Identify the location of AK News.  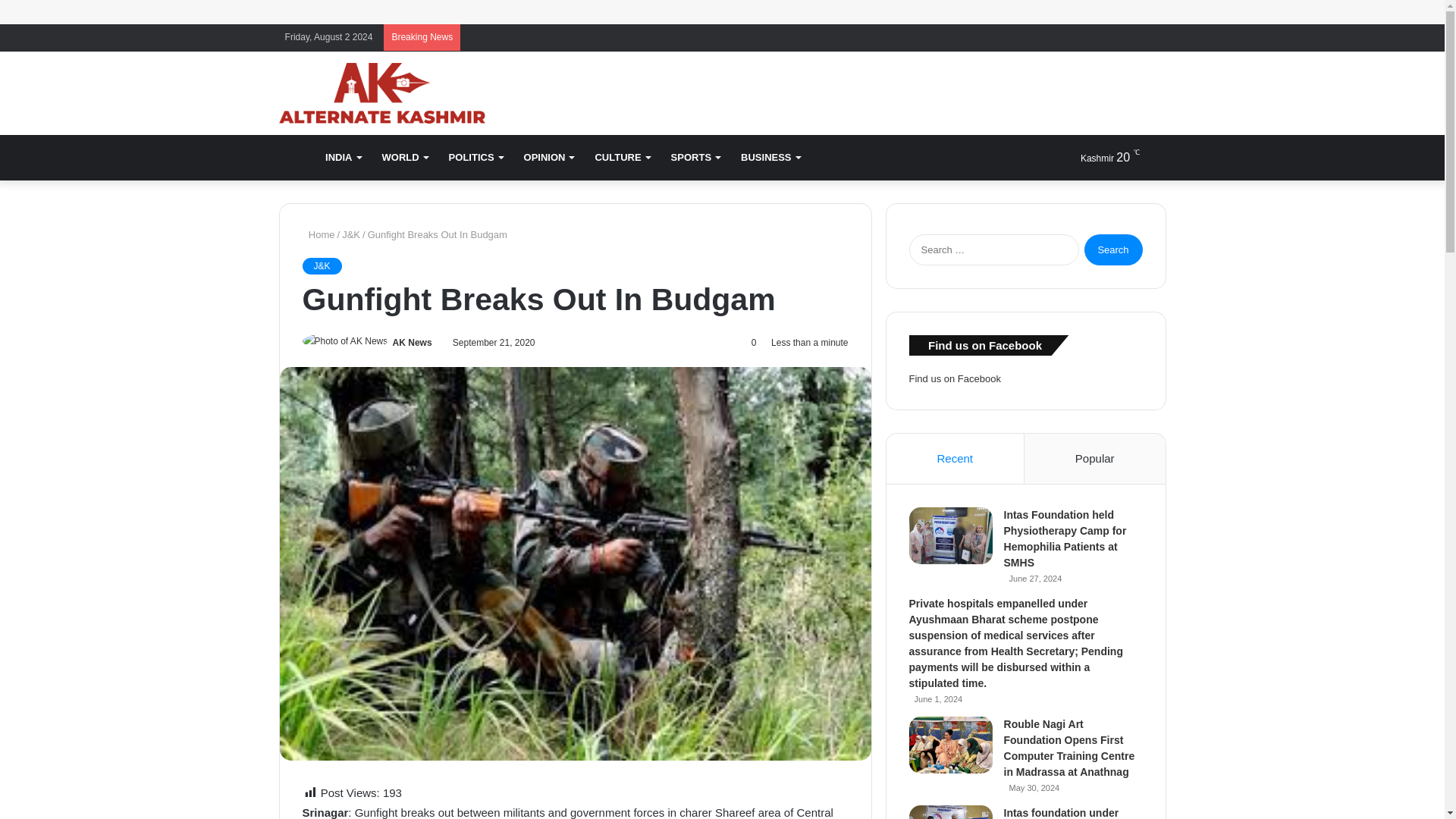
(413, 343).